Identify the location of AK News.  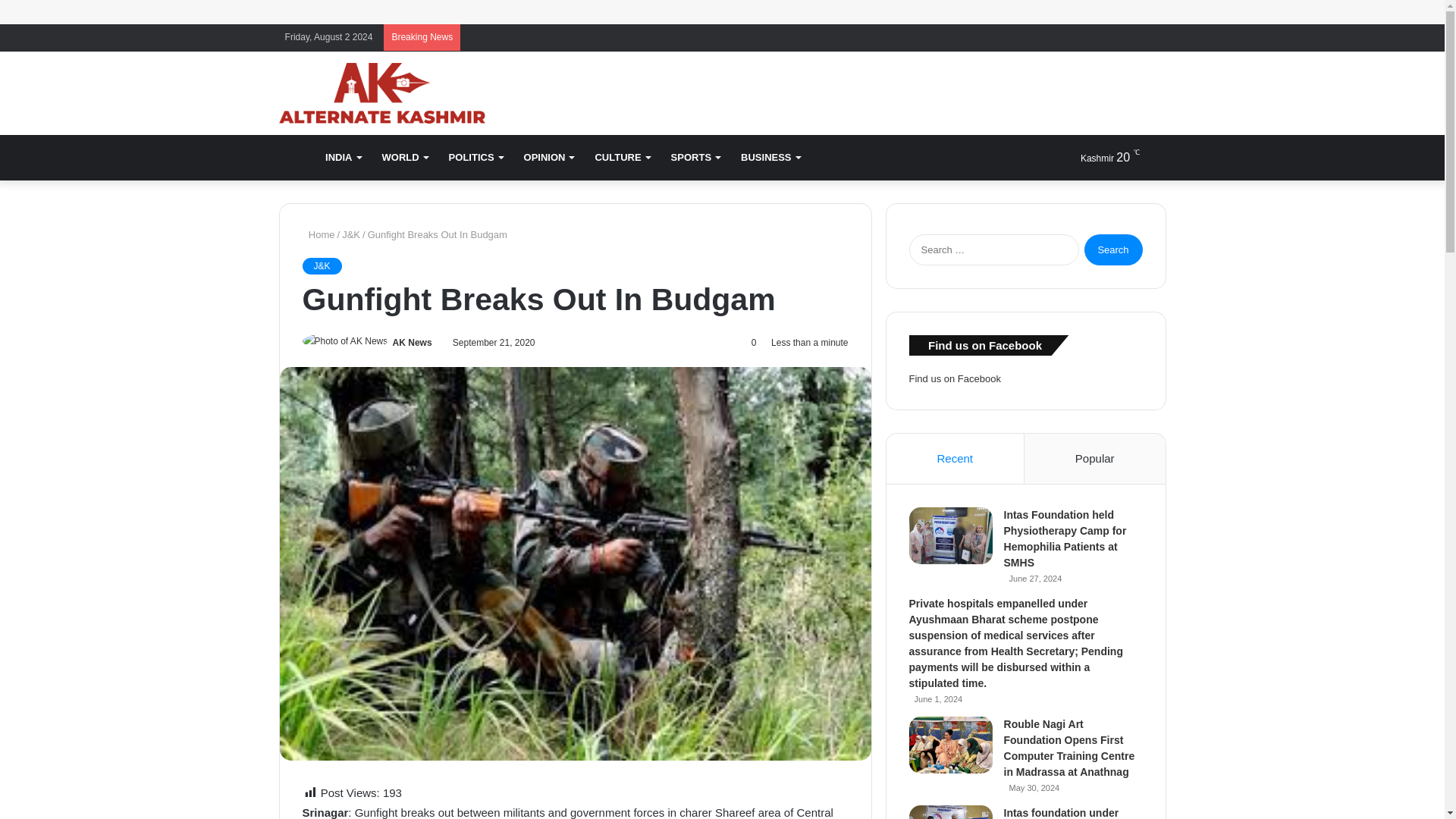
(413, 343).